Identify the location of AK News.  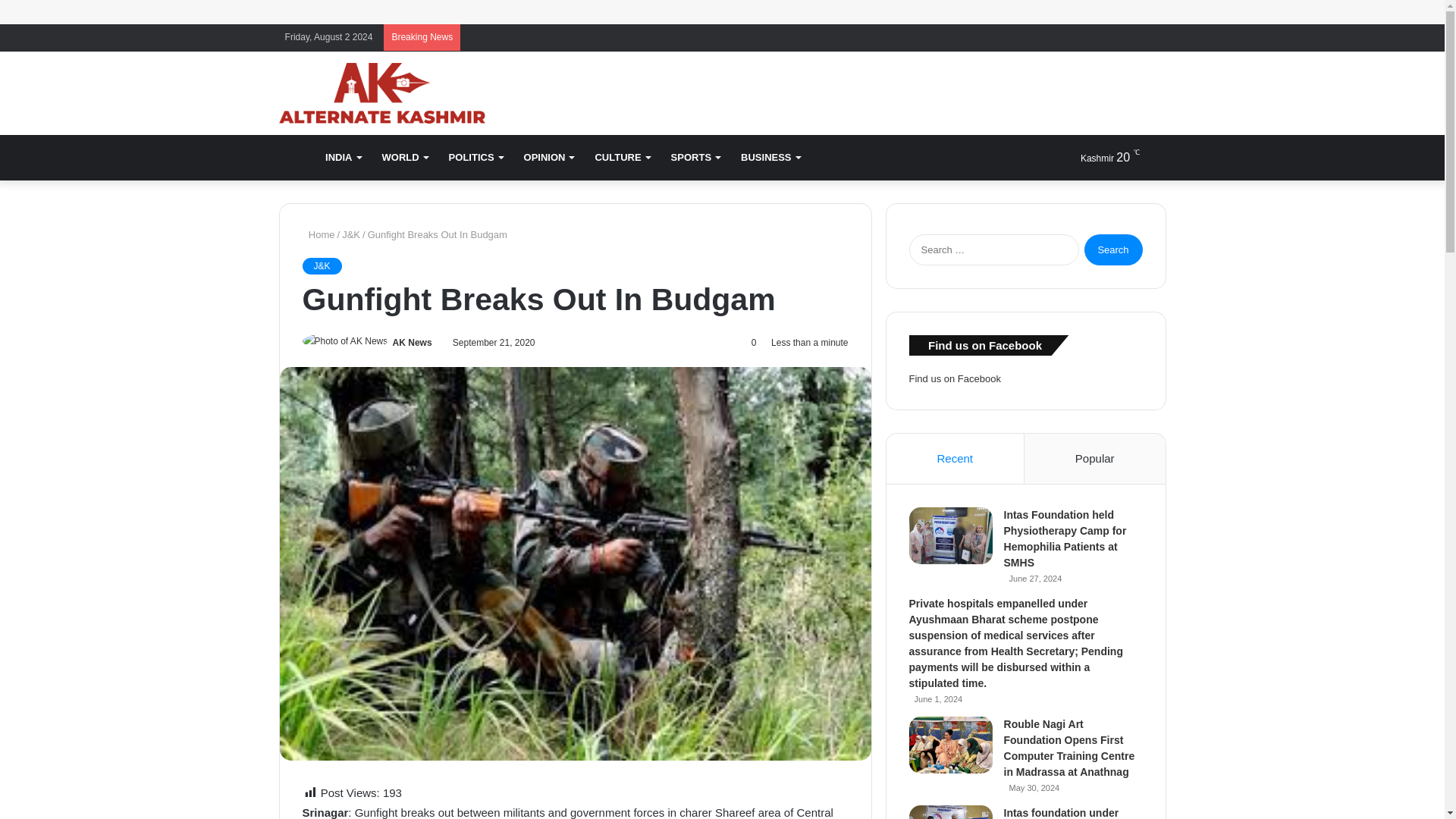
(413, 343).